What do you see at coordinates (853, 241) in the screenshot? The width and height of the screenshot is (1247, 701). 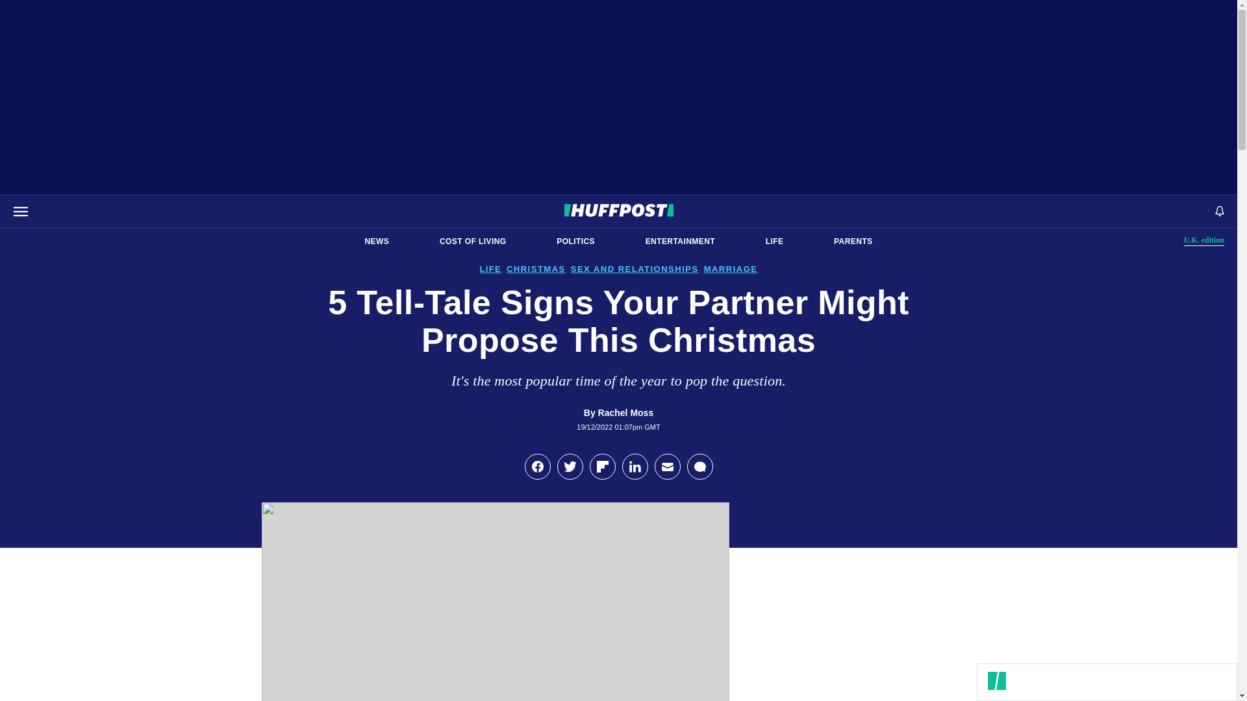 I see `COST OF LIVING` at bounding box center [853, 241].